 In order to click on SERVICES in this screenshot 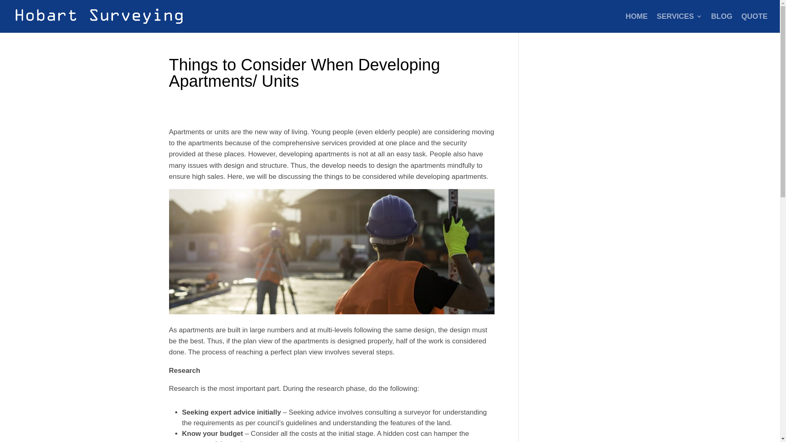, I will do `click(680, 23)`.